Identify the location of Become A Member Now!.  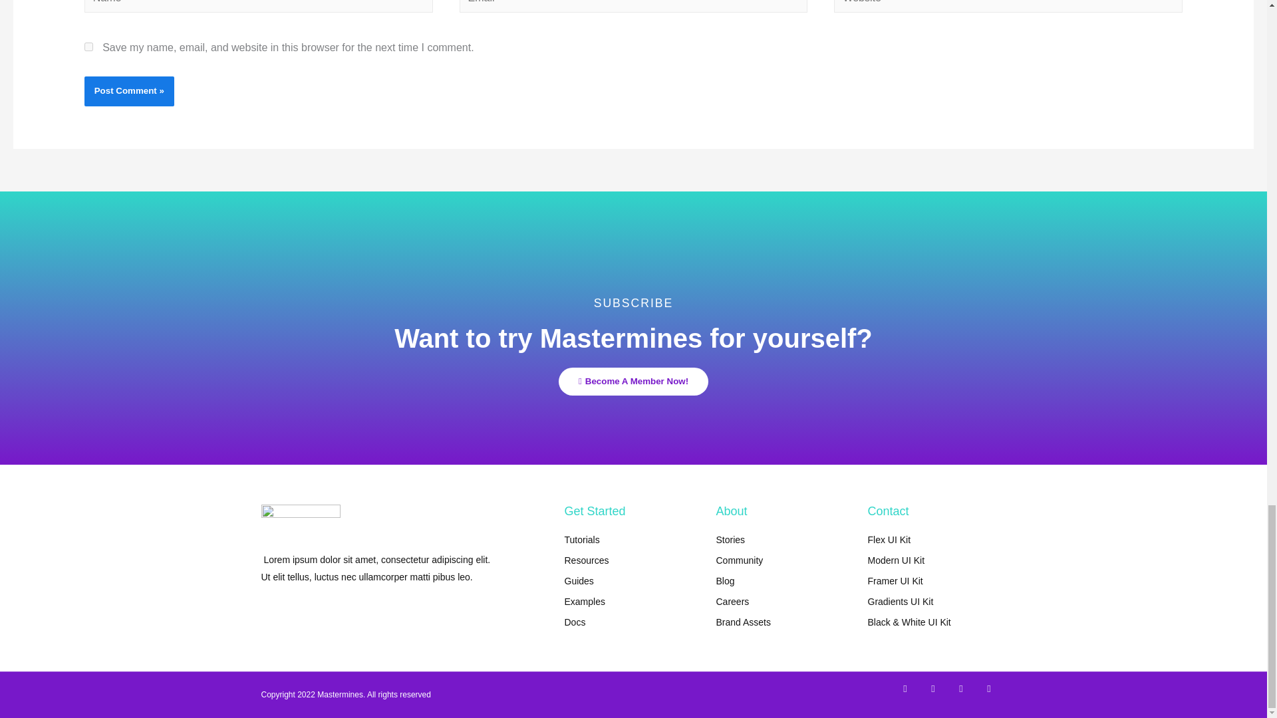
(633, 381).